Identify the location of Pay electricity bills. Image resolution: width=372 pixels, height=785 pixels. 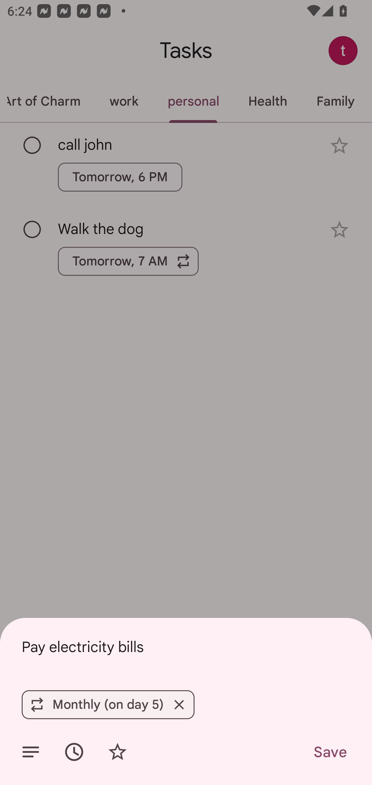
(186, 647).